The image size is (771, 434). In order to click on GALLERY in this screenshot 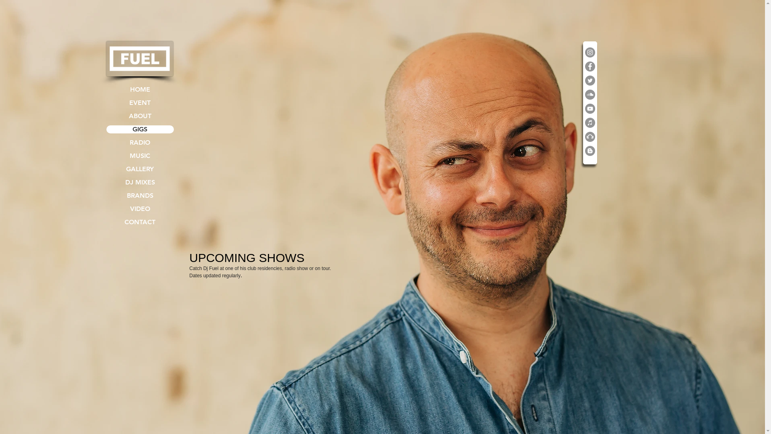, I will do `click(140, 169)`.